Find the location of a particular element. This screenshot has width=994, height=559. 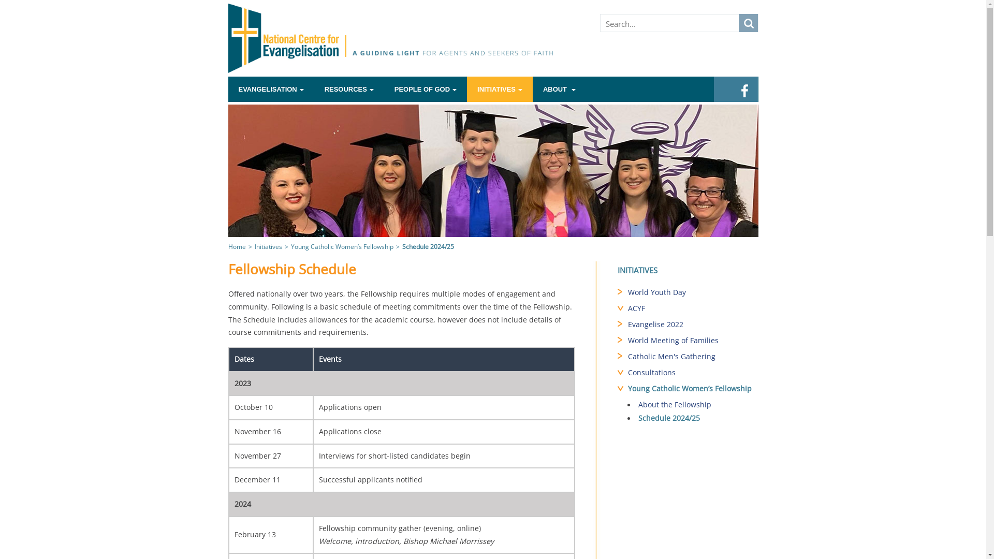

ACYF is located at coordinates (693, 310).